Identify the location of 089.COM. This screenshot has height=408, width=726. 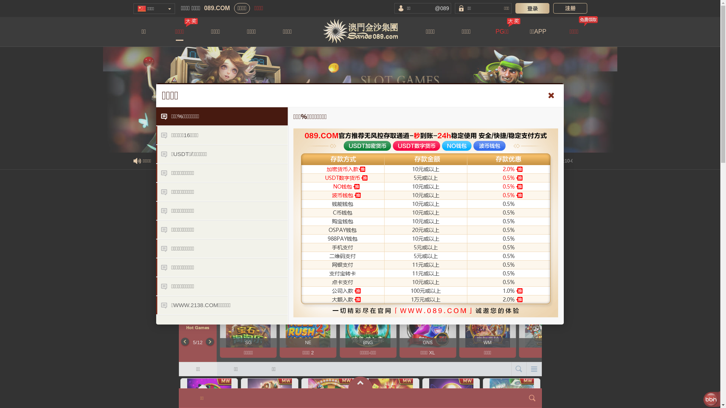
(217, 8).